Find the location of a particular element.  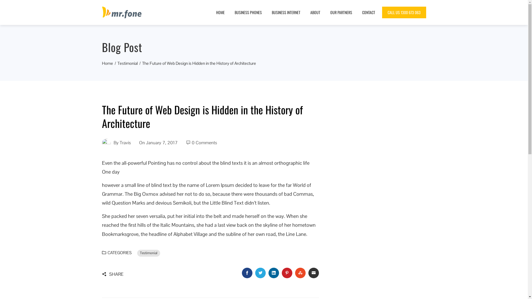

Testimonial is located at coordinates (148, 253).